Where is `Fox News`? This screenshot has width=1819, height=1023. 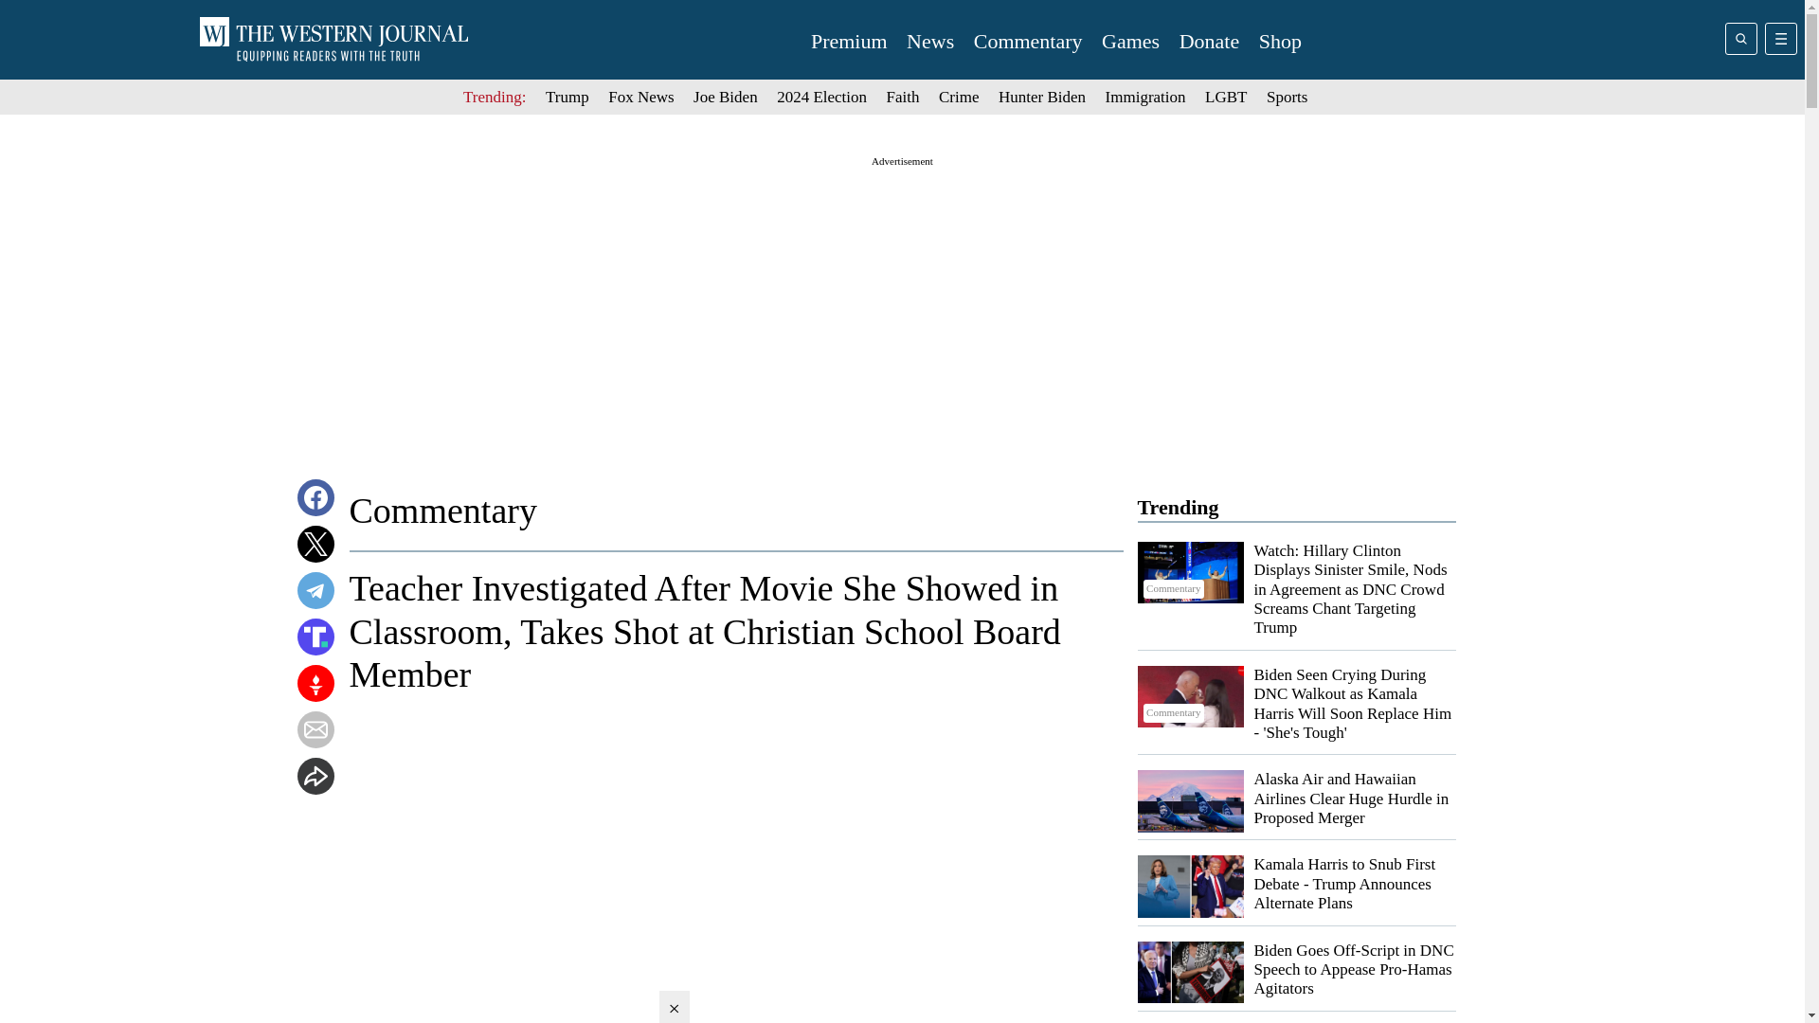
Fox News is located at coordinates (640, 97).